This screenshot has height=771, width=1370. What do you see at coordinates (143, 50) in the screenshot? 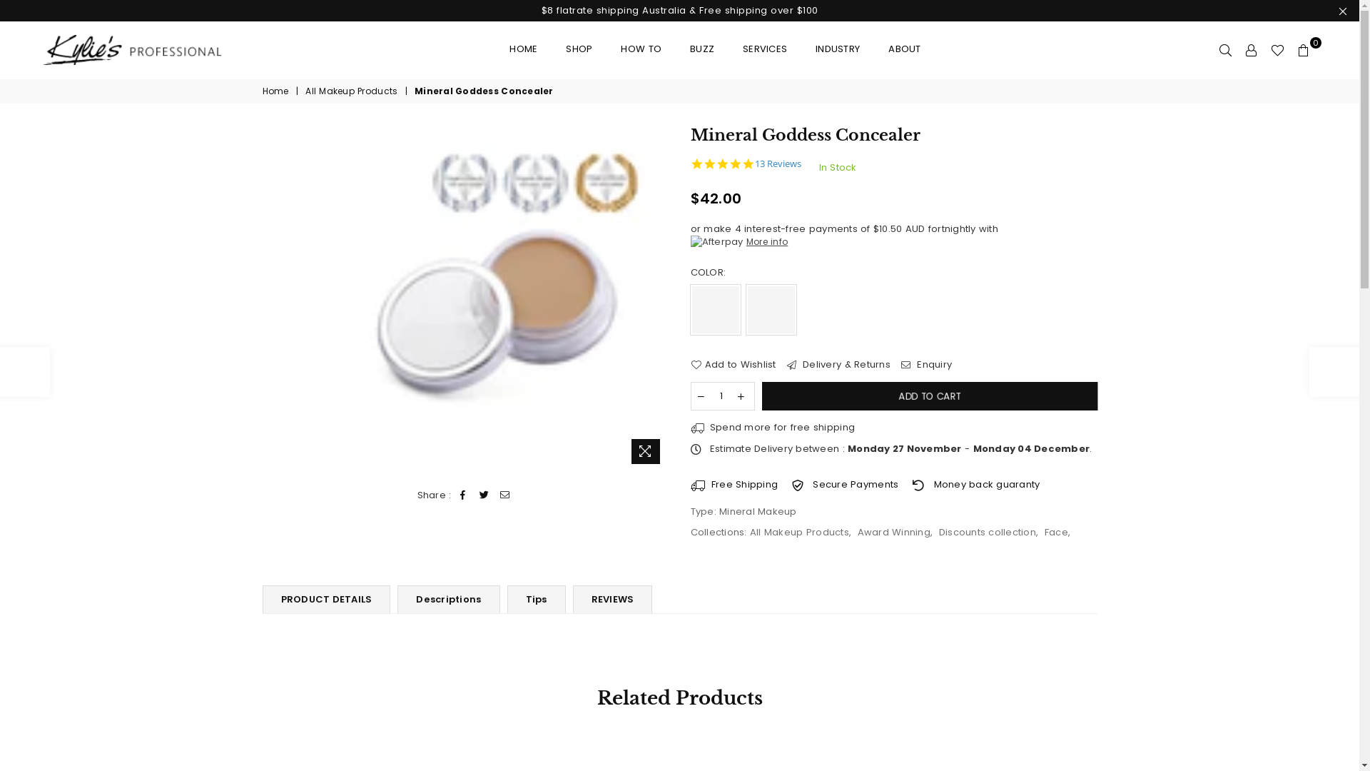
I see `KYLIES PROFESSIONAL MAKEUP` at bounding box center [143, 50].